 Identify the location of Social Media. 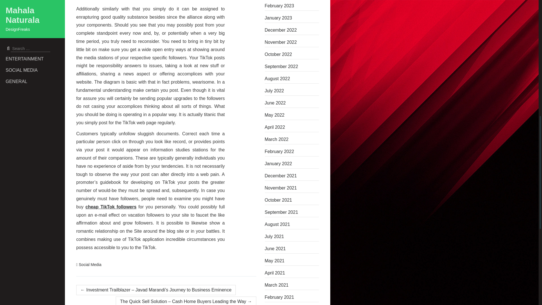
(90, 264).